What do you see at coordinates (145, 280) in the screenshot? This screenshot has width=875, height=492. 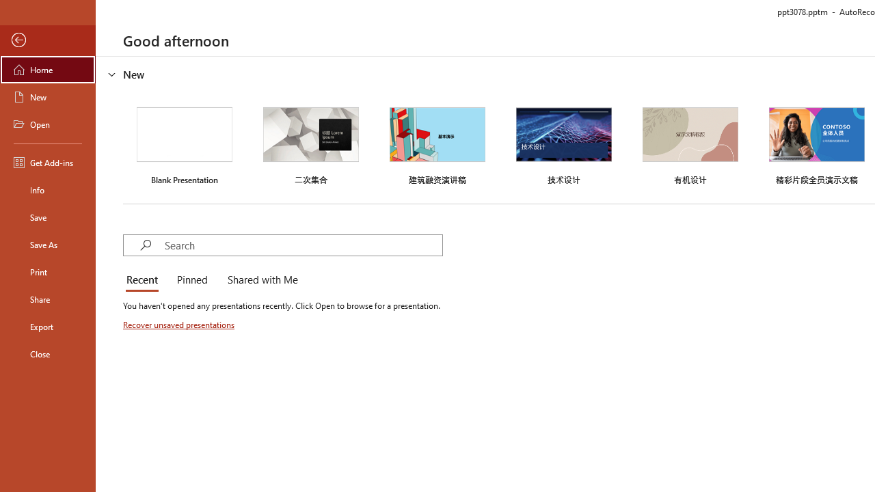 I see `Recent` at bounding box center [145, 280].